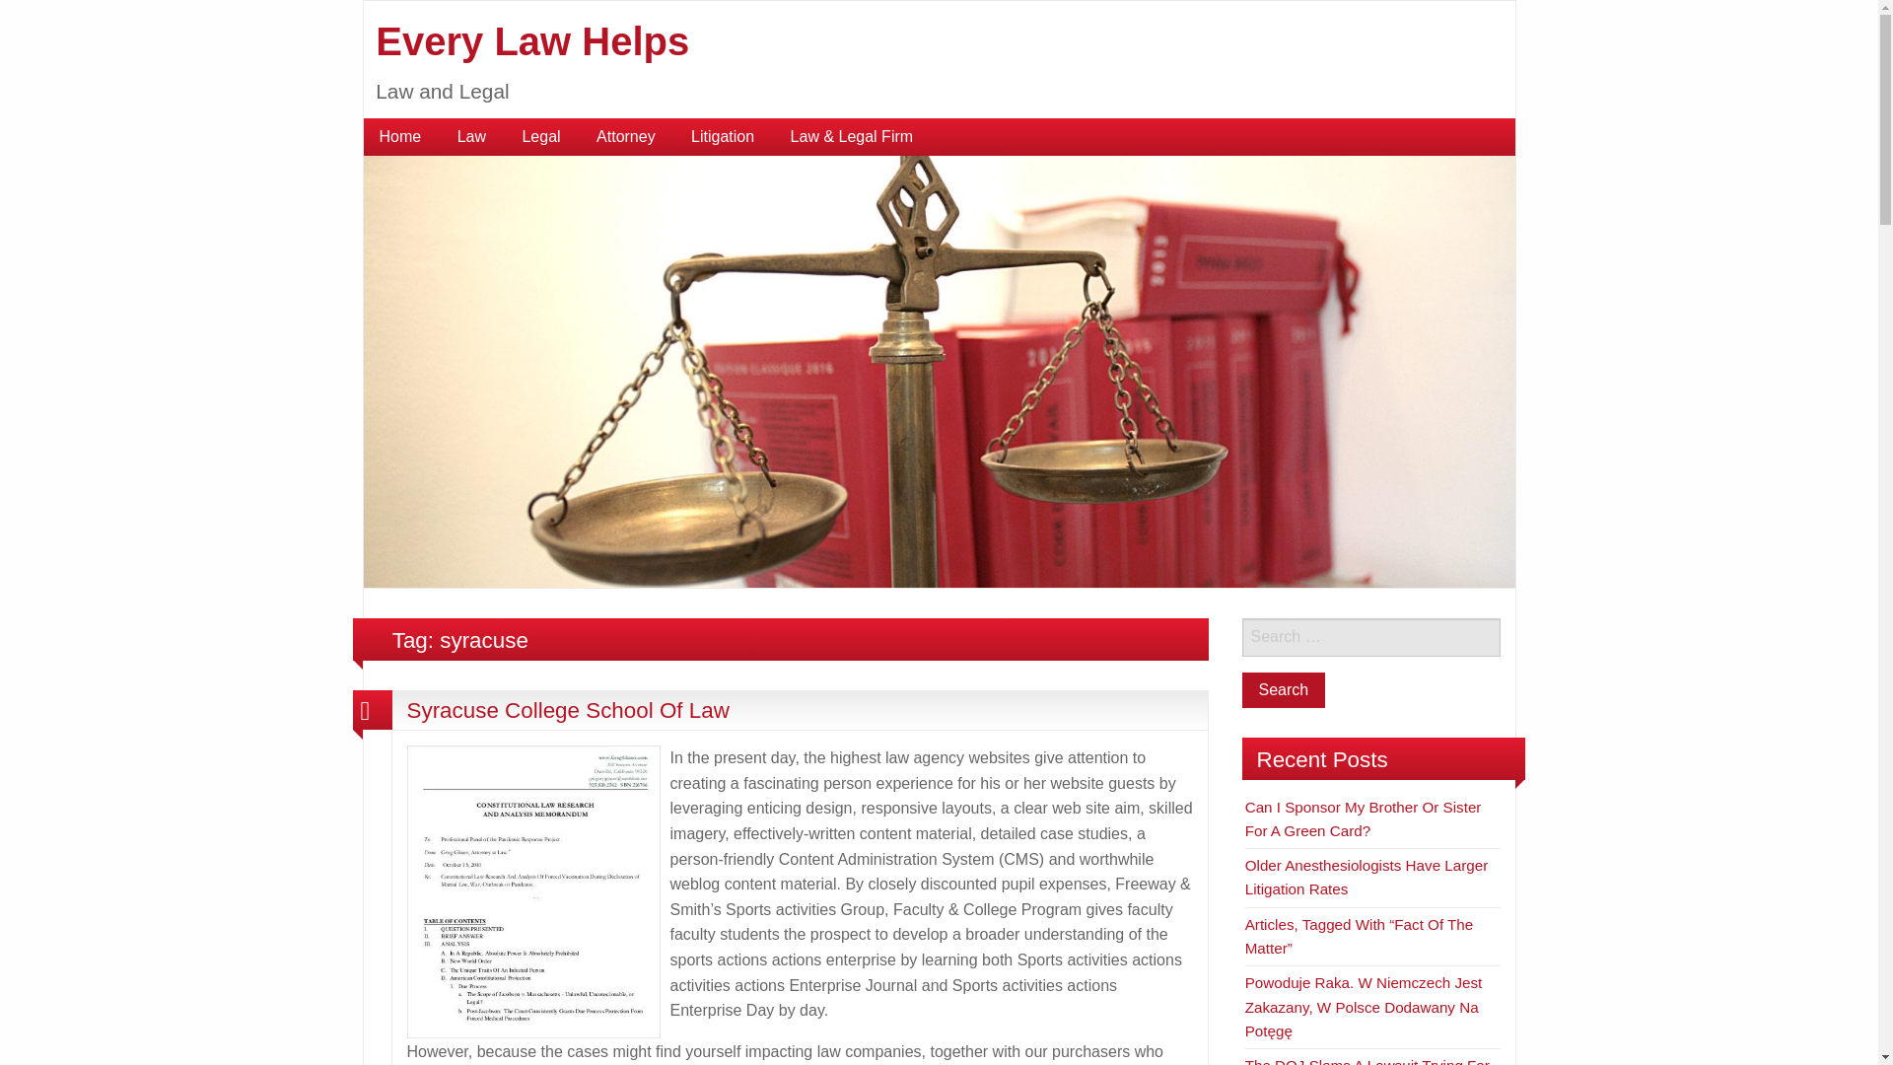 Image resolution: width=1893 pixels, height=1065 pixels. Describe the element at coordinates (400, 136) in the screenshot. I see `Home` at that location.